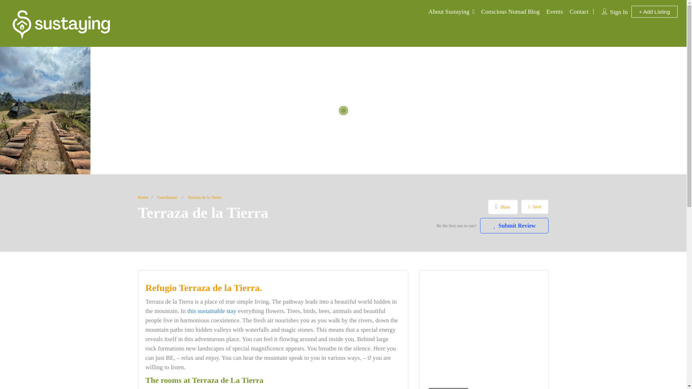  Describe the element at coordinates (510, 12) in the screenshot. I see `Conscious Nomad Blog` at that location.